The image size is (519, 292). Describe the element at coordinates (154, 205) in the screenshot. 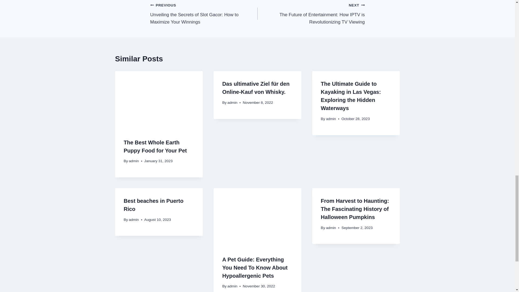

I see `Best beaches in Puerto Rico` at that location.